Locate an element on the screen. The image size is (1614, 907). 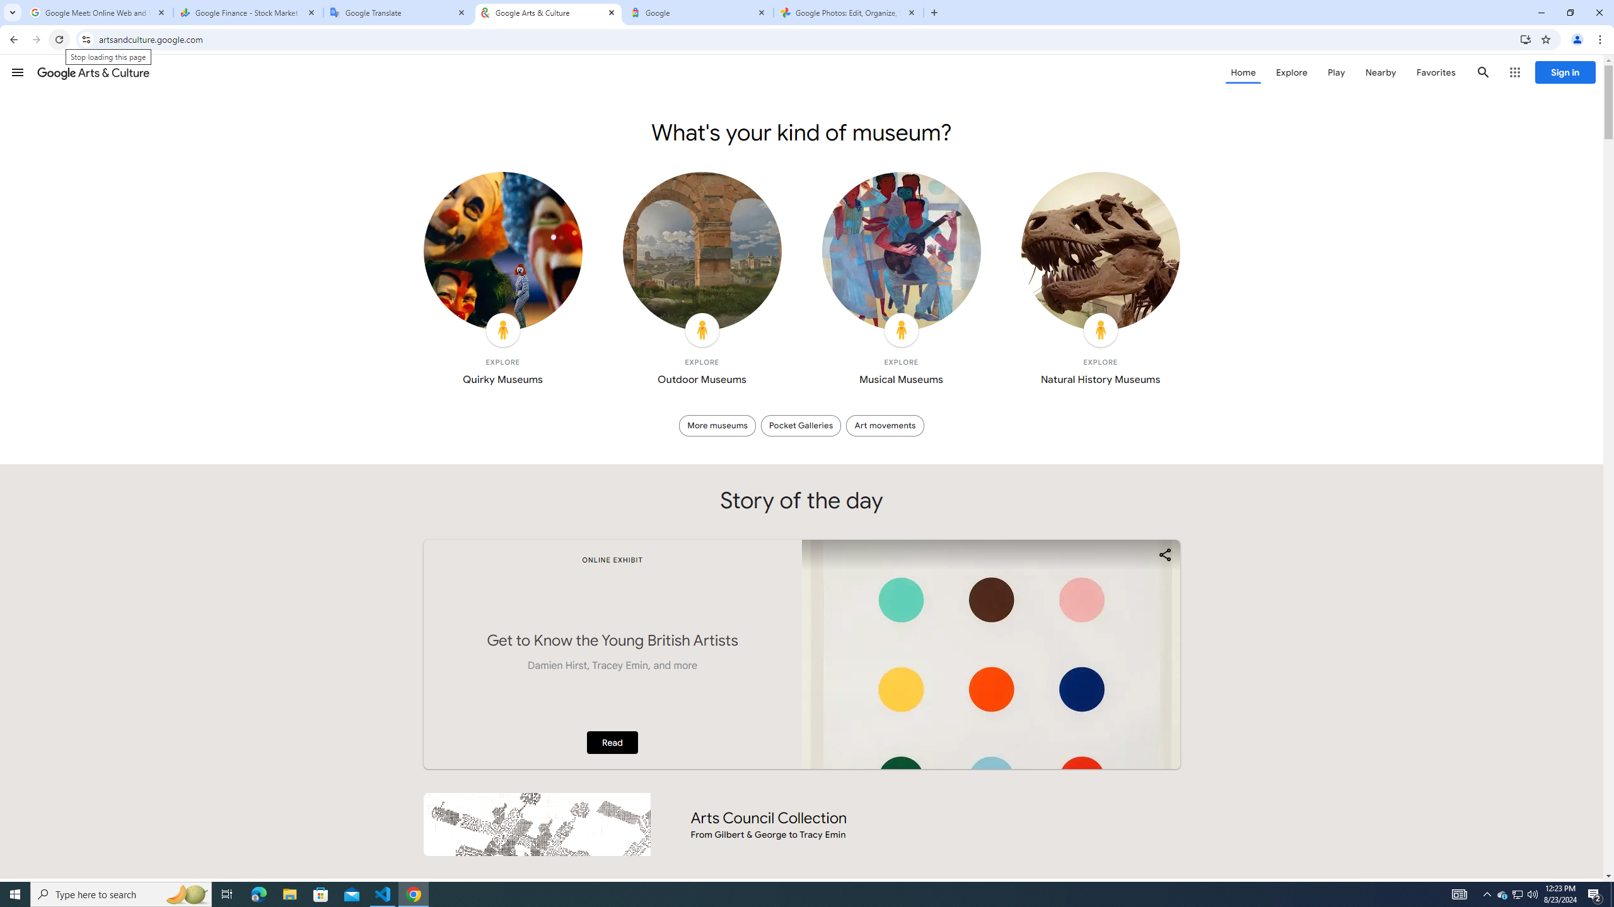
Google Arts & Culture is located at coordinates (549, 13).